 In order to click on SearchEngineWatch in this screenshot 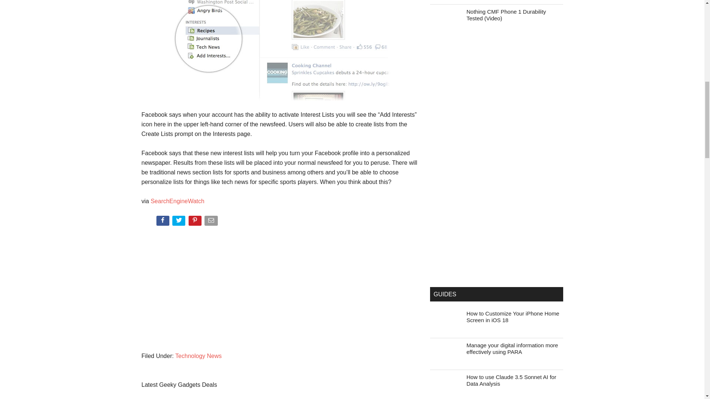, I will do `click(177, 201)`.